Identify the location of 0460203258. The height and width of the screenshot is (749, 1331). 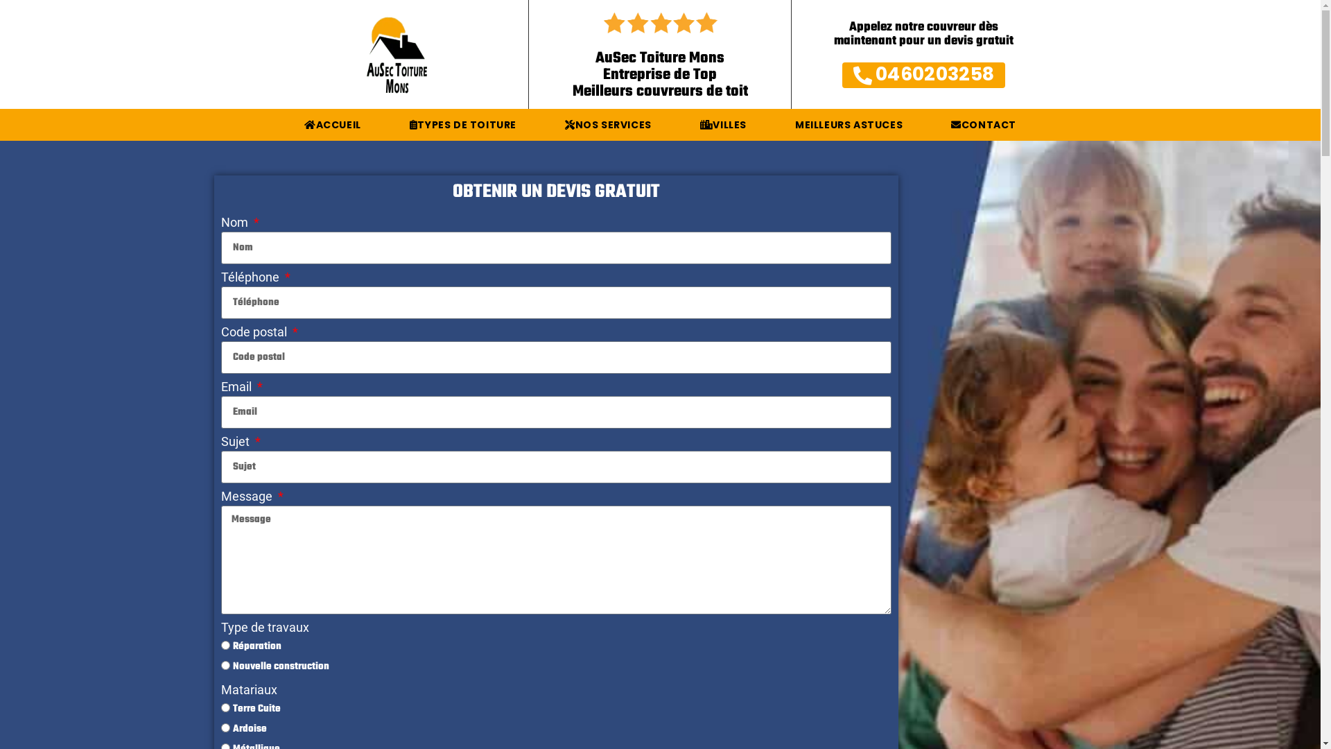
(923, 75).